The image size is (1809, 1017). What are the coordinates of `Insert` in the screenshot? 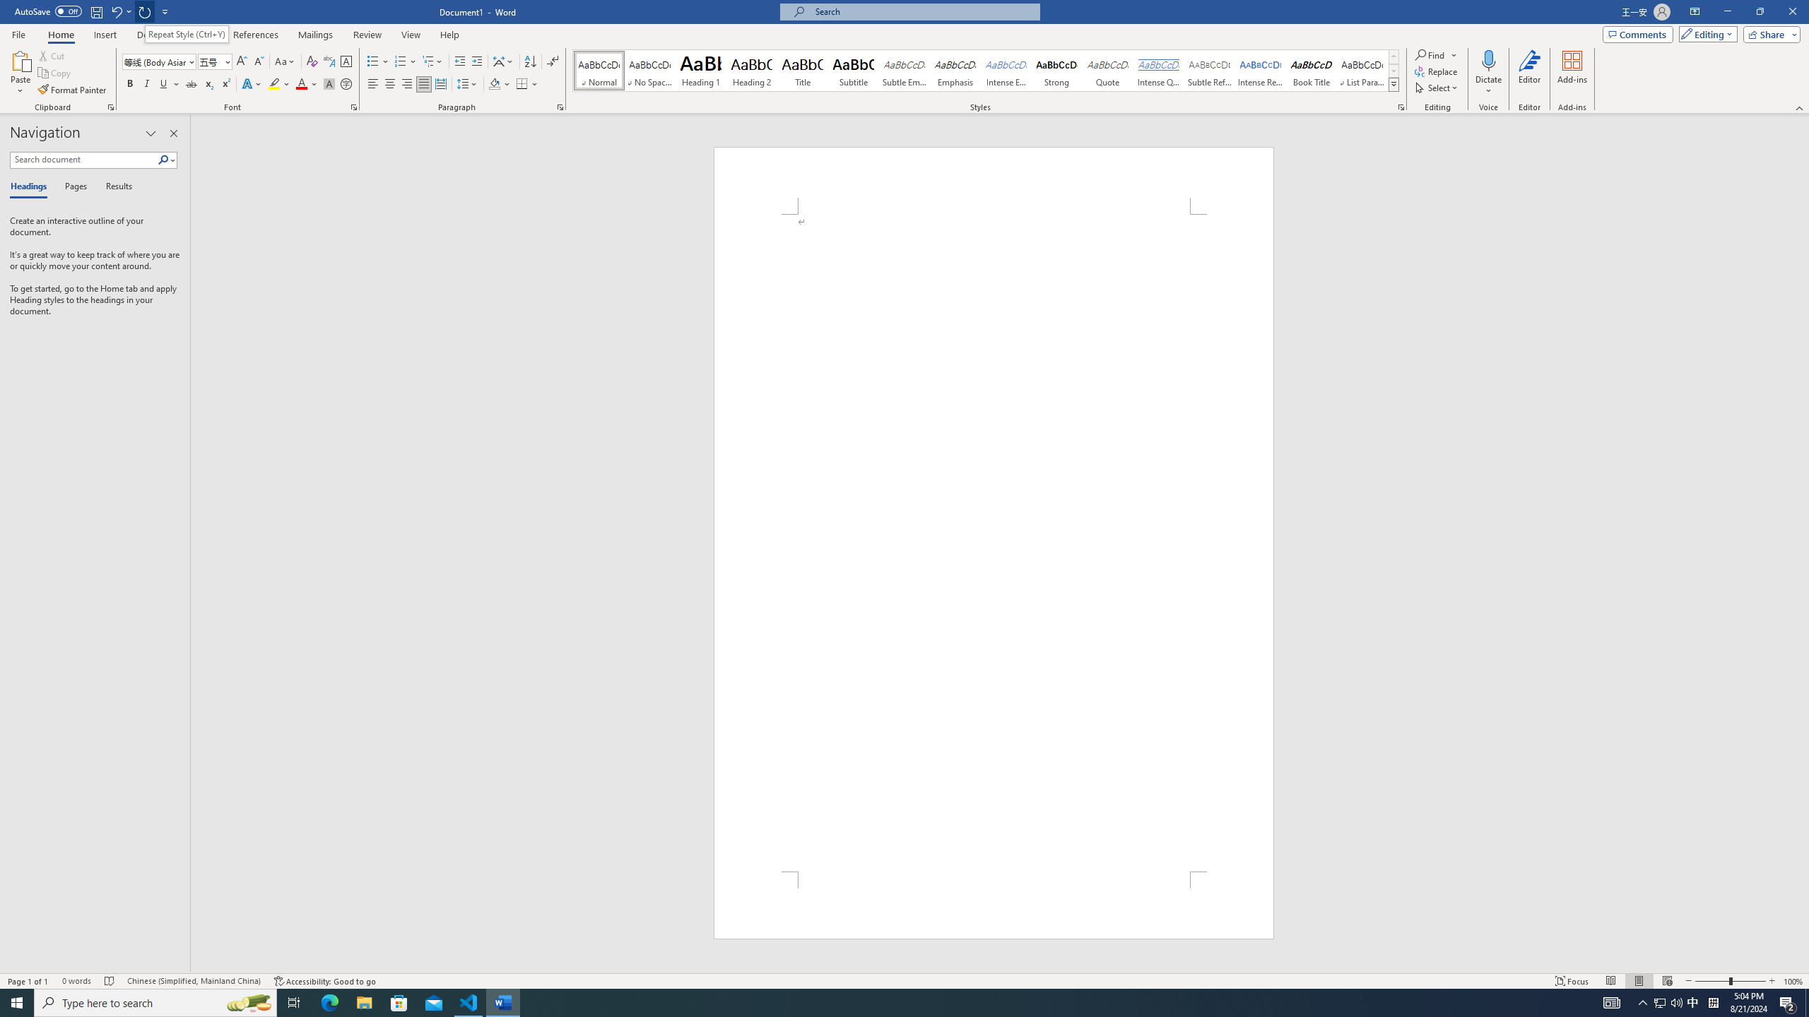 It's located at (105, 35).